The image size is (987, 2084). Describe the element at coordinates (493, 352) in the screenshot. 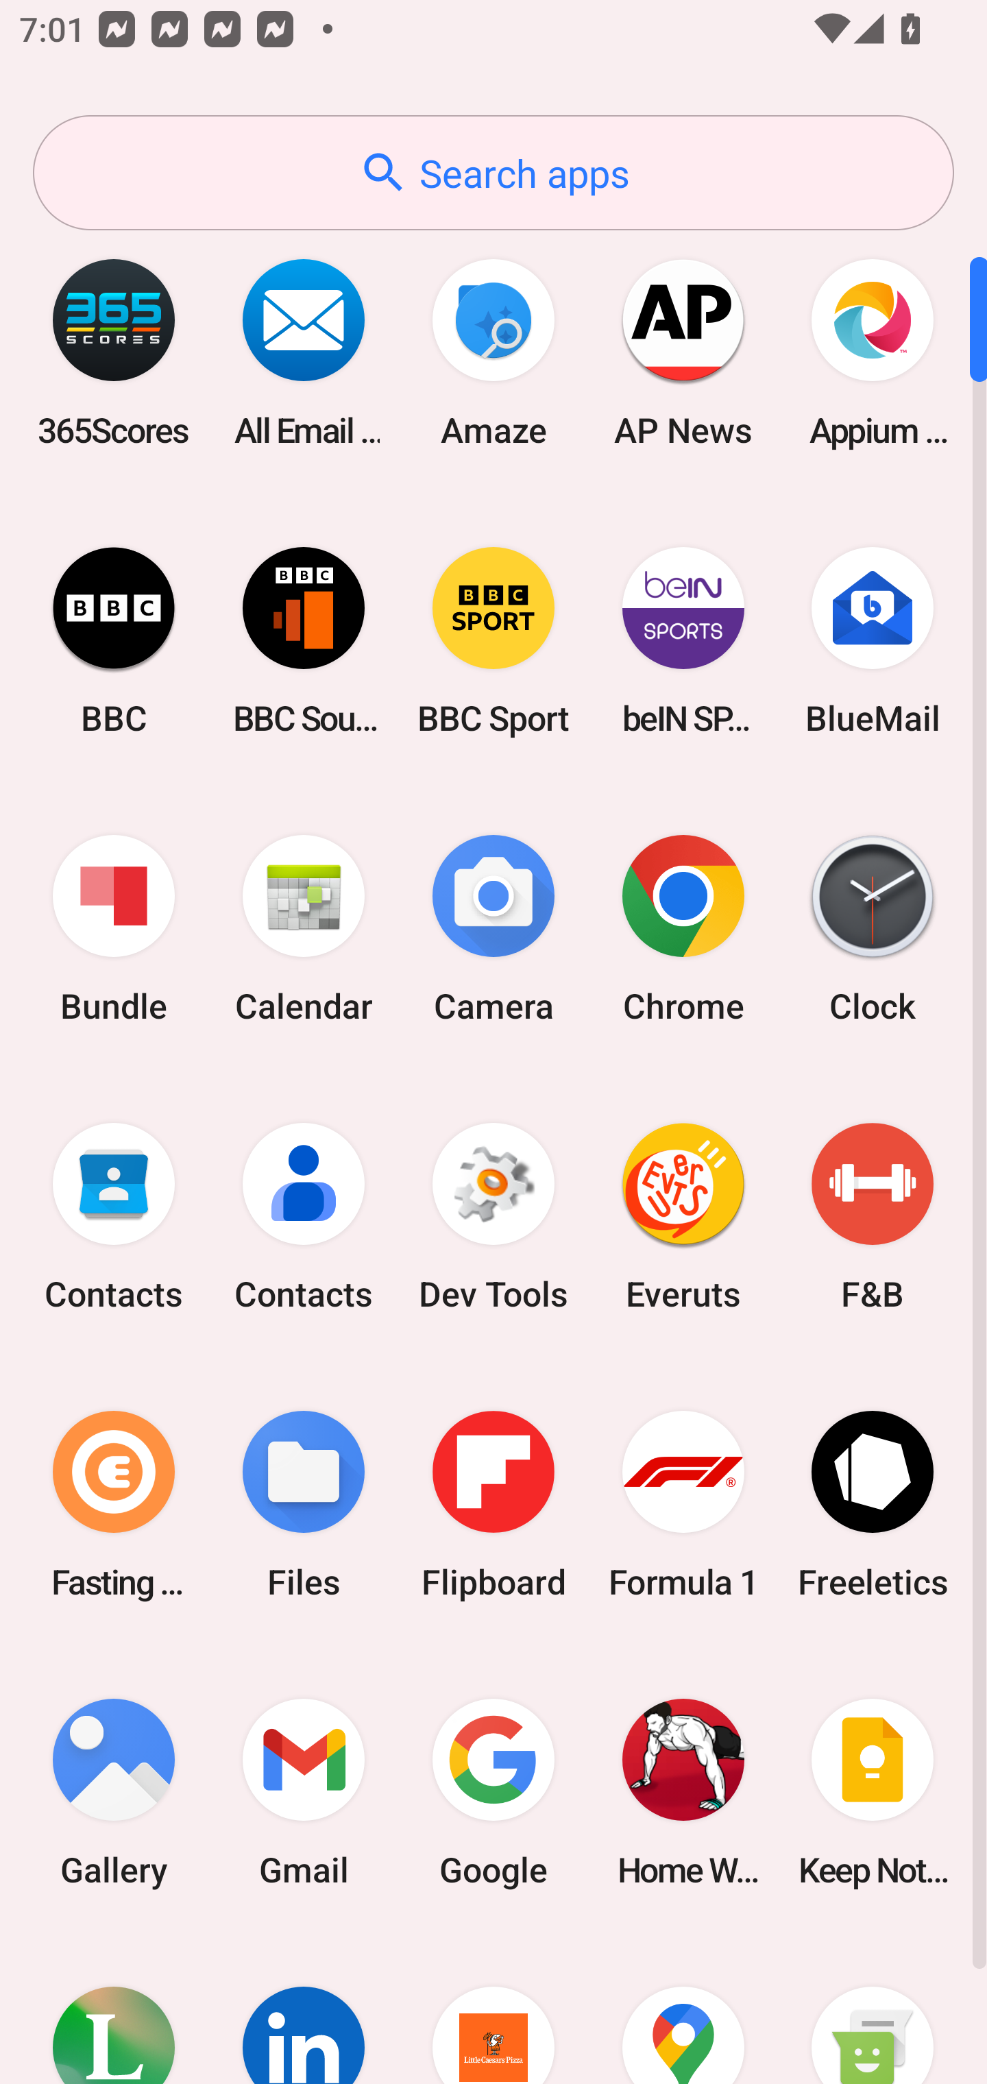

I see `Amaze` at that location.